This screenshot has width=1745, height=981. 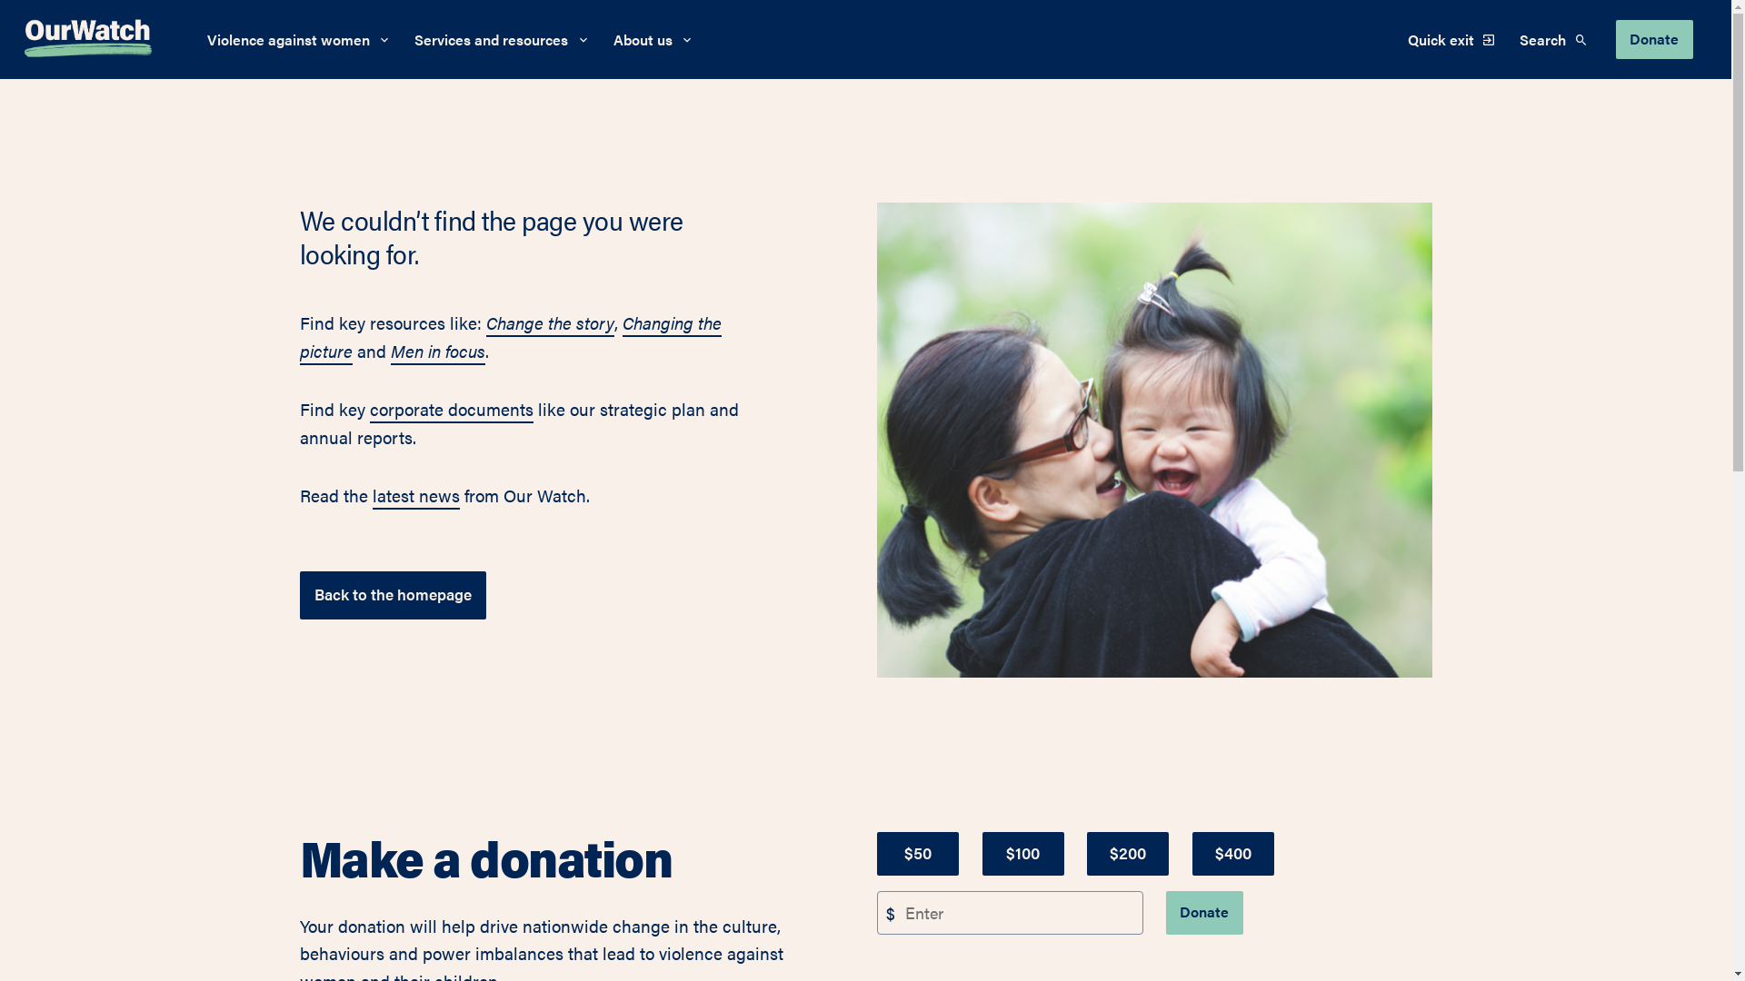 What do you see at coordinates (1654, 40) in the screenshot?
I see `Donate` at bounding box center [1654, 40].